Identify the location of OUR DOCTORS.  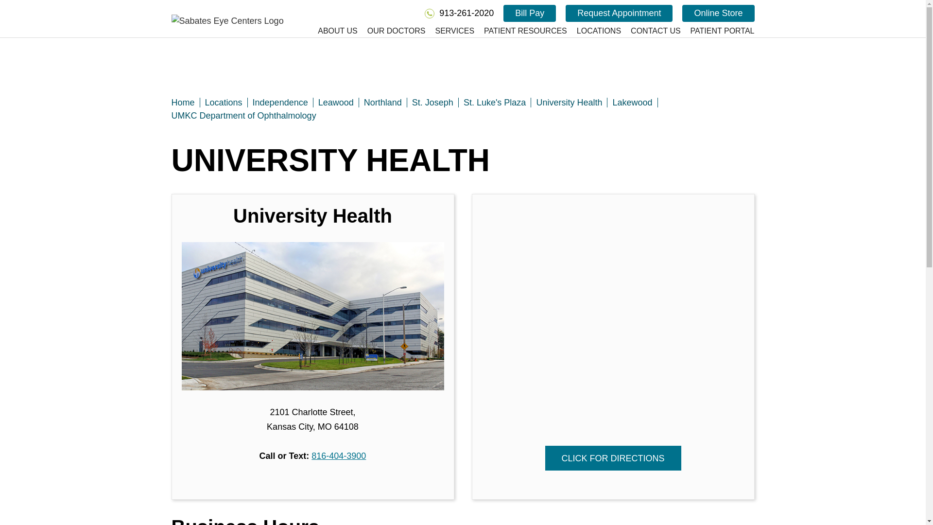
(391, 31).